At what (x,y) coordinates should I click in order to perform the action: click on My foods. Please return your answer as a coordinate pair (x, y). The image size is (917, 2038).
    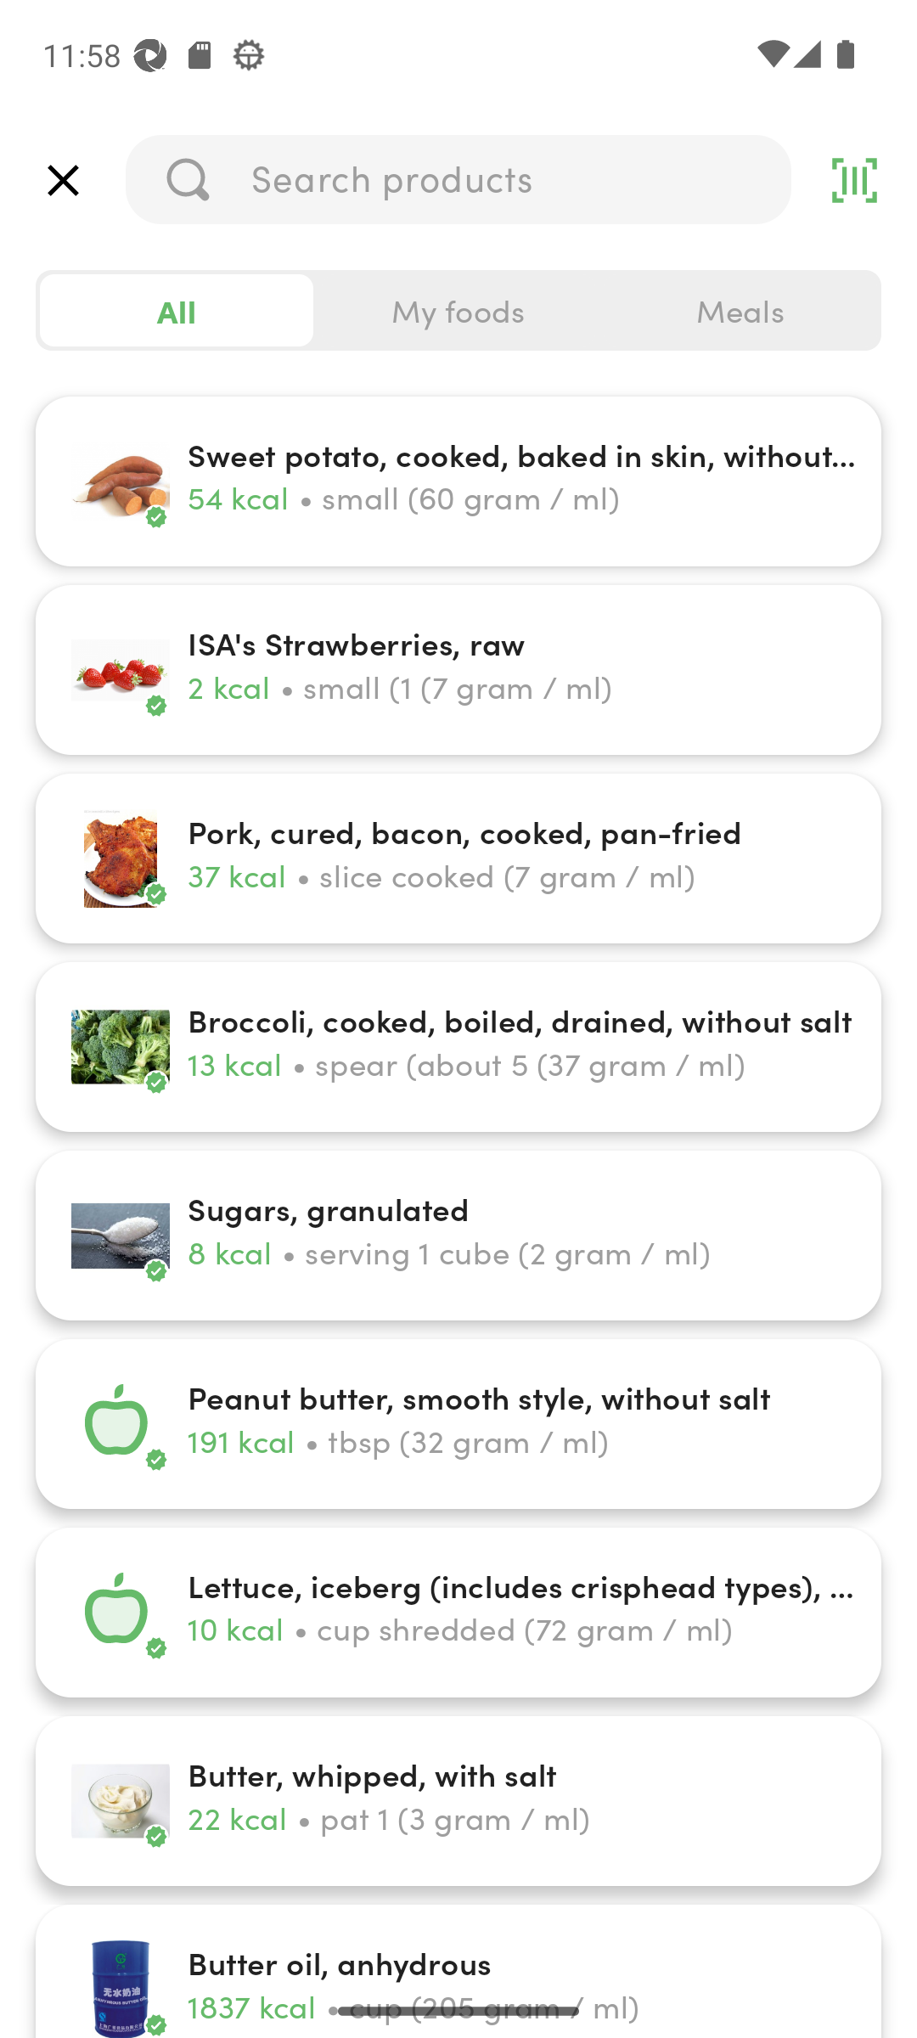
    Looking at the image, I should click on (458, 311).